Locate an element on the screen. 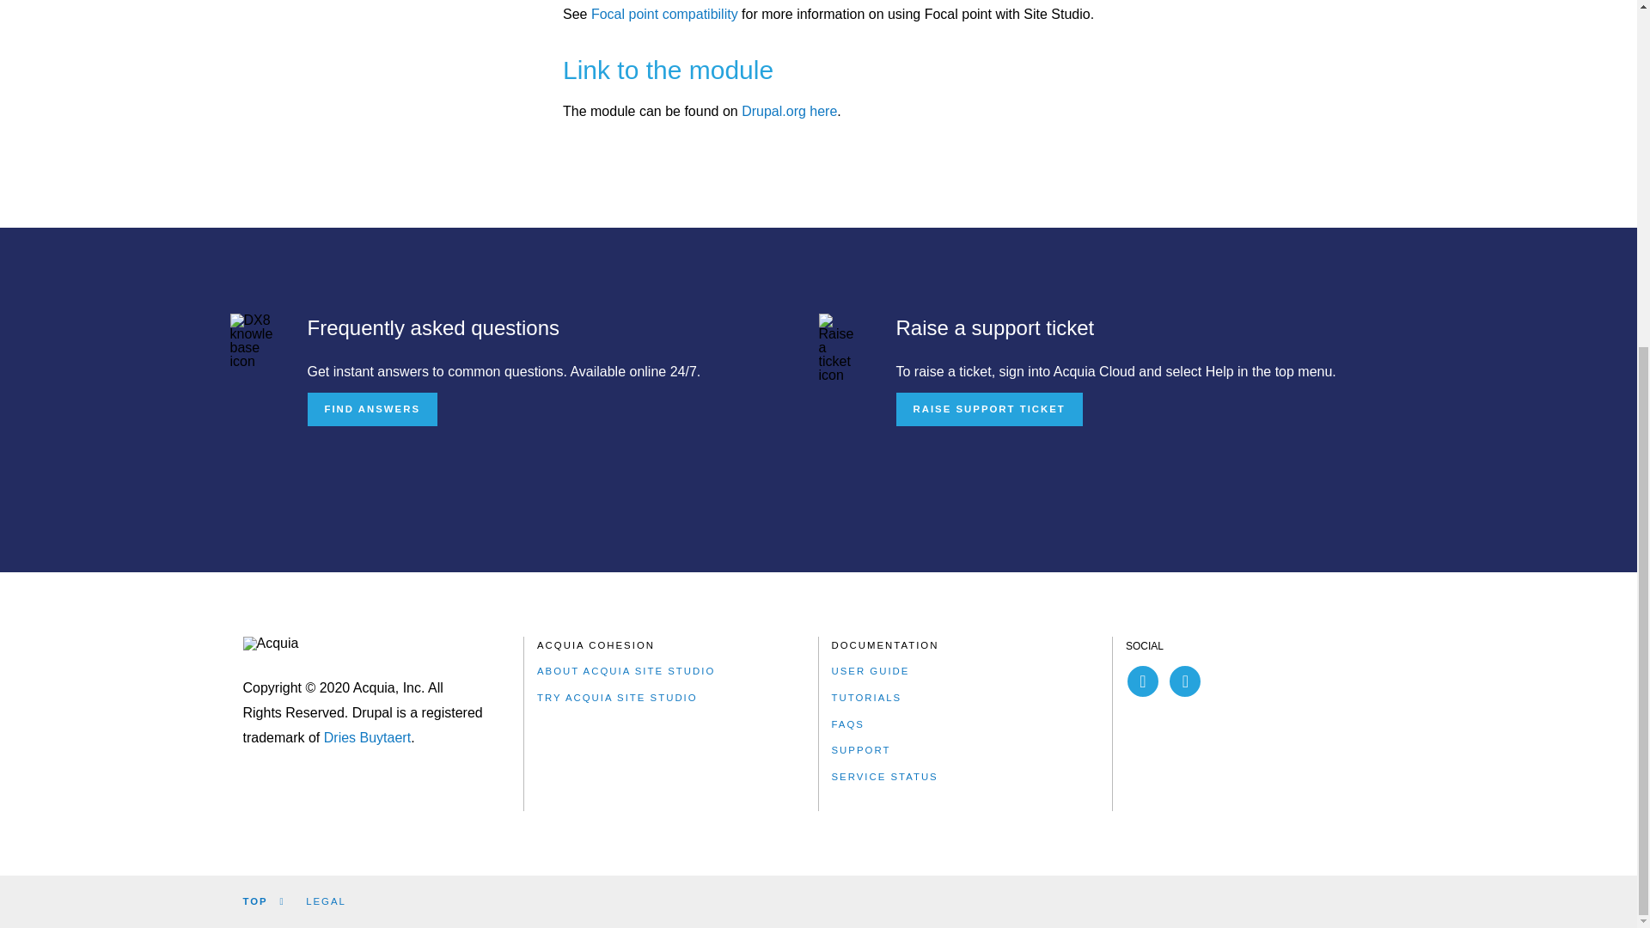  Tutorials is located at coordinates (866, 698).